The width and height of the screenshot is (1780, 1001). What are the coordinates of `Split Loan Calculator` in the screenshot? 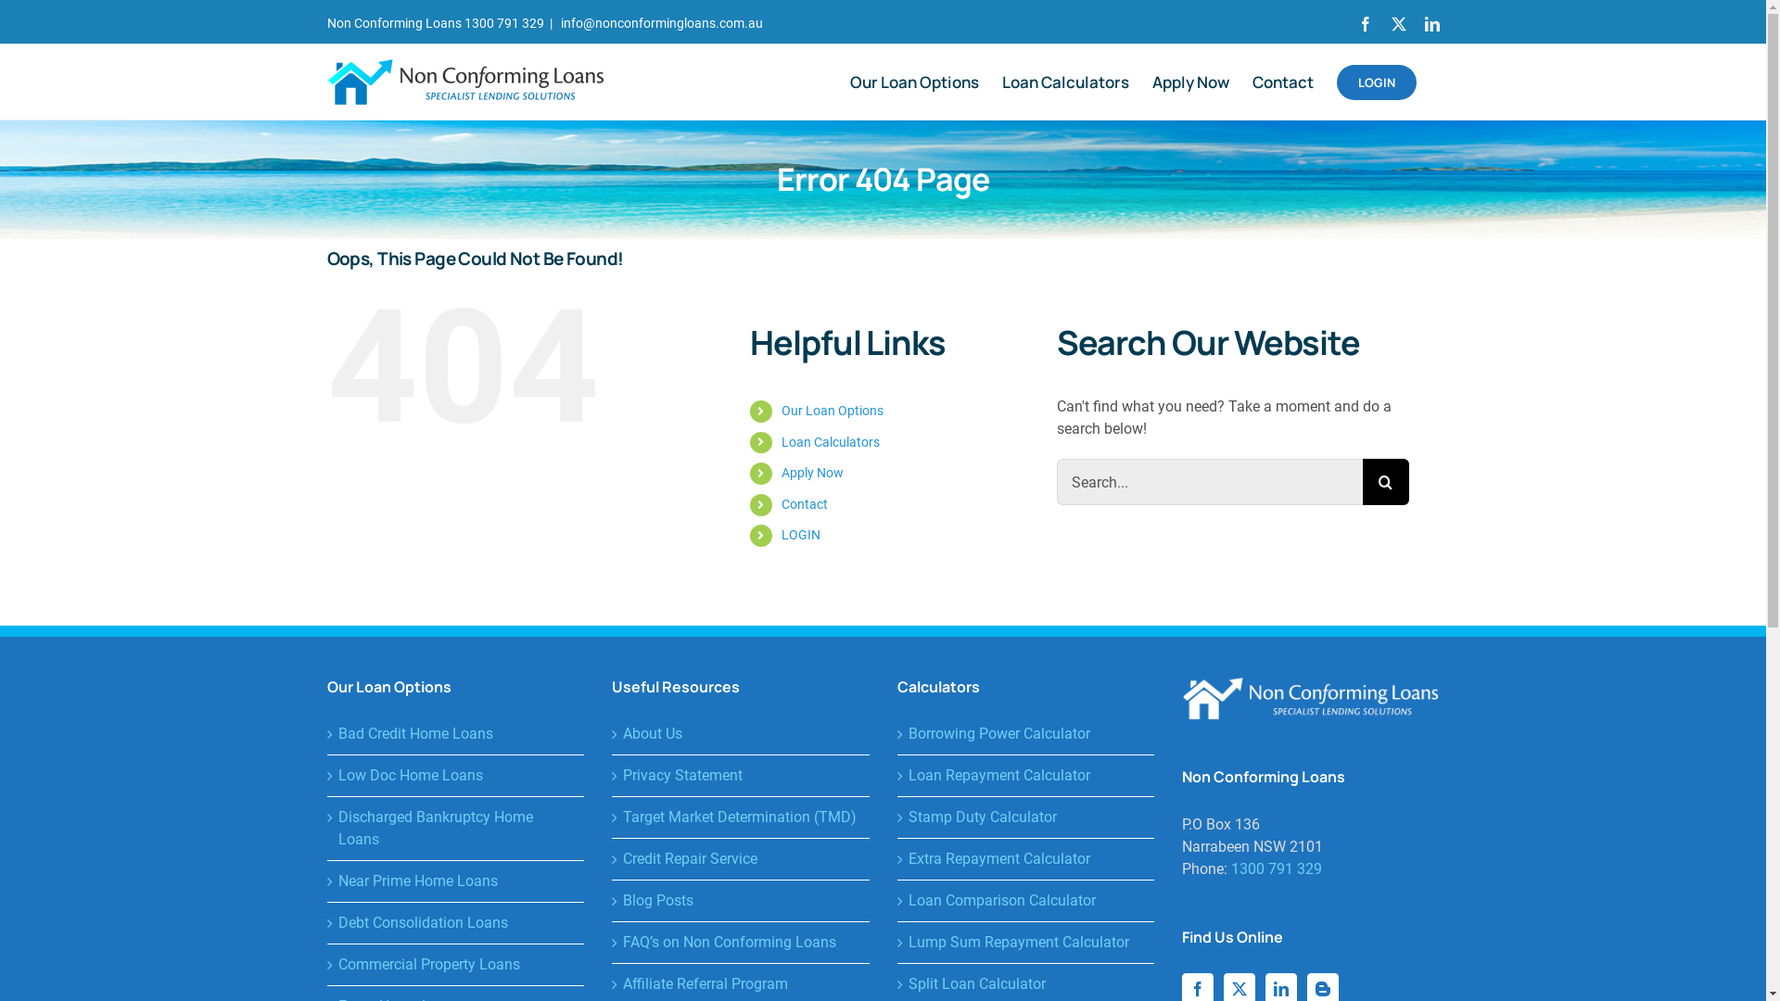 It's located at (1027, 984).